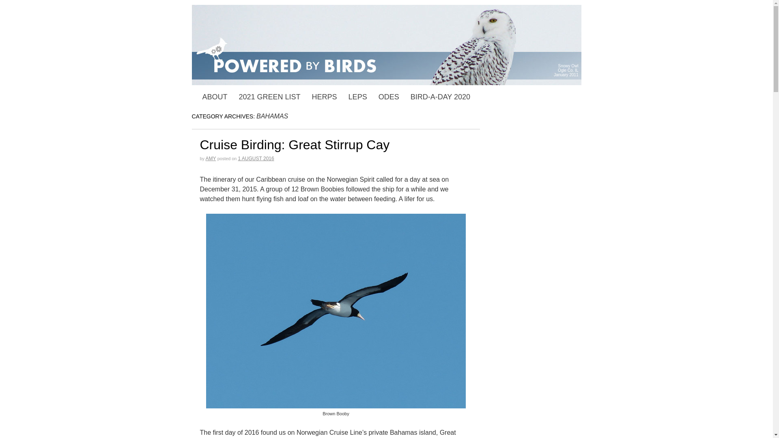  Describe the element at coordinates (336, 311) in the screenshot. I see `Brown Booby` at that location.